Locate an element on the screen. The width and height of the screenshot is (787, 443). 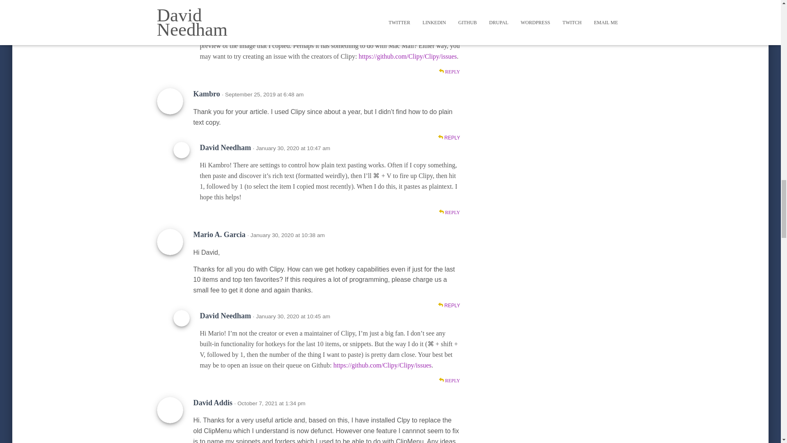
David Needham is located at coordinates (225, 17).